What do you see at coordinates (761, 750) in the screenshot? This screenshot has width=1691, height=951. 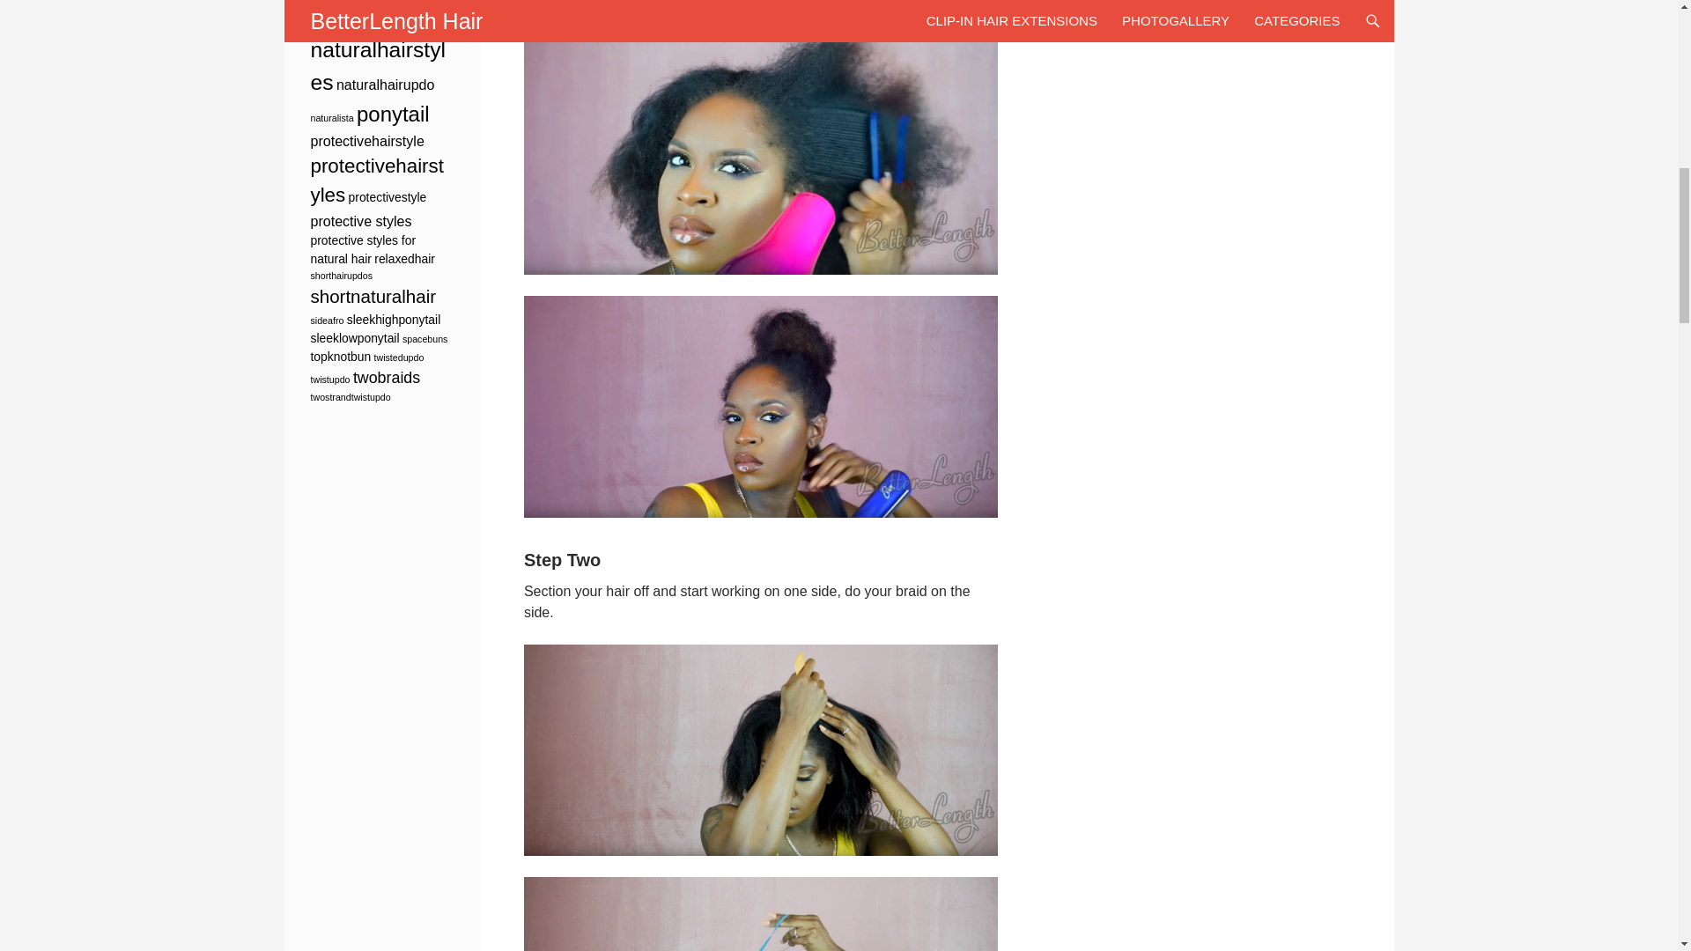 I see `How to Turn 2 Simple Braids Into A Stunning Hairstyle` at bounding box center [761, 750].